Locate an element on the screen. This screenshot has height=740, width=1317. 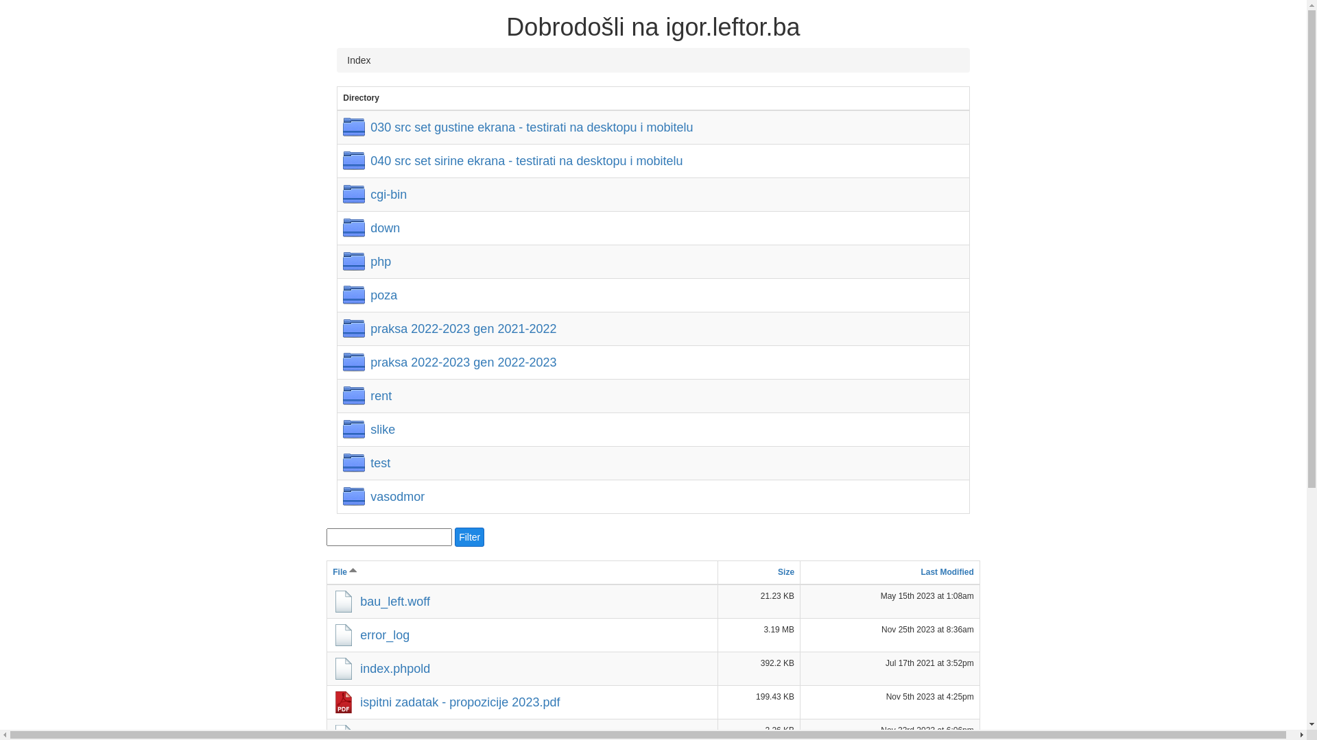
Filter is located at coordinates (469, 537).